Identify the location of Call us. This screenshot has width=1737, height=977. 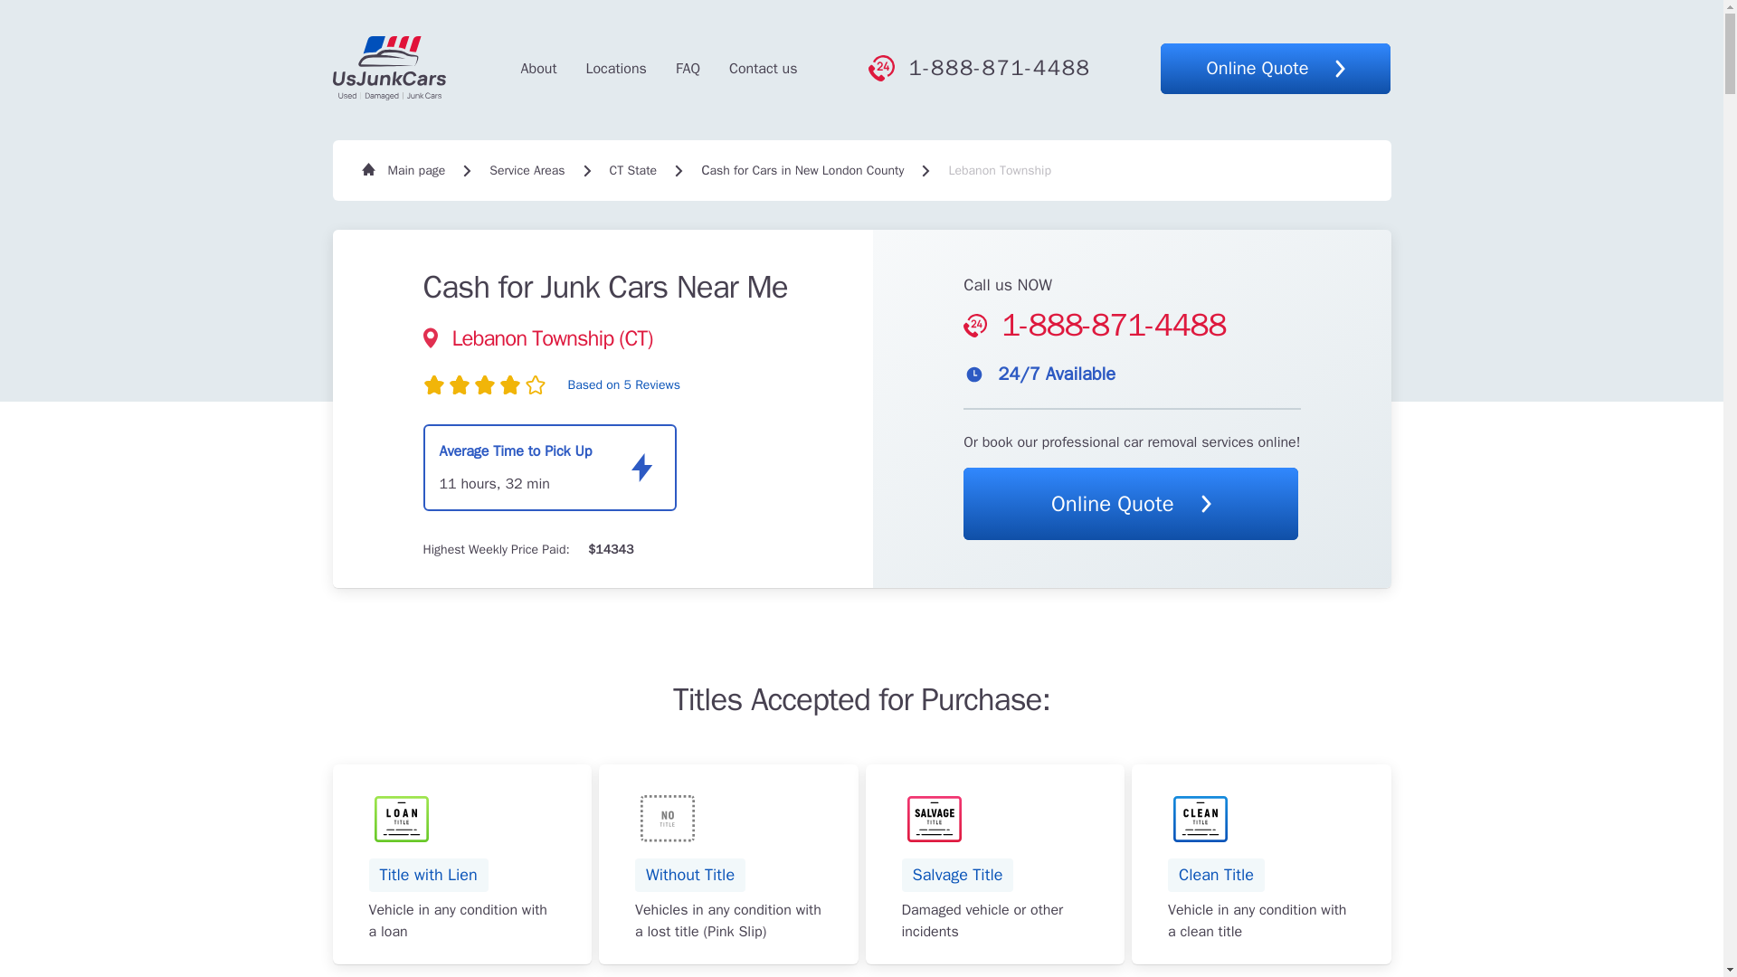
(979, 68).